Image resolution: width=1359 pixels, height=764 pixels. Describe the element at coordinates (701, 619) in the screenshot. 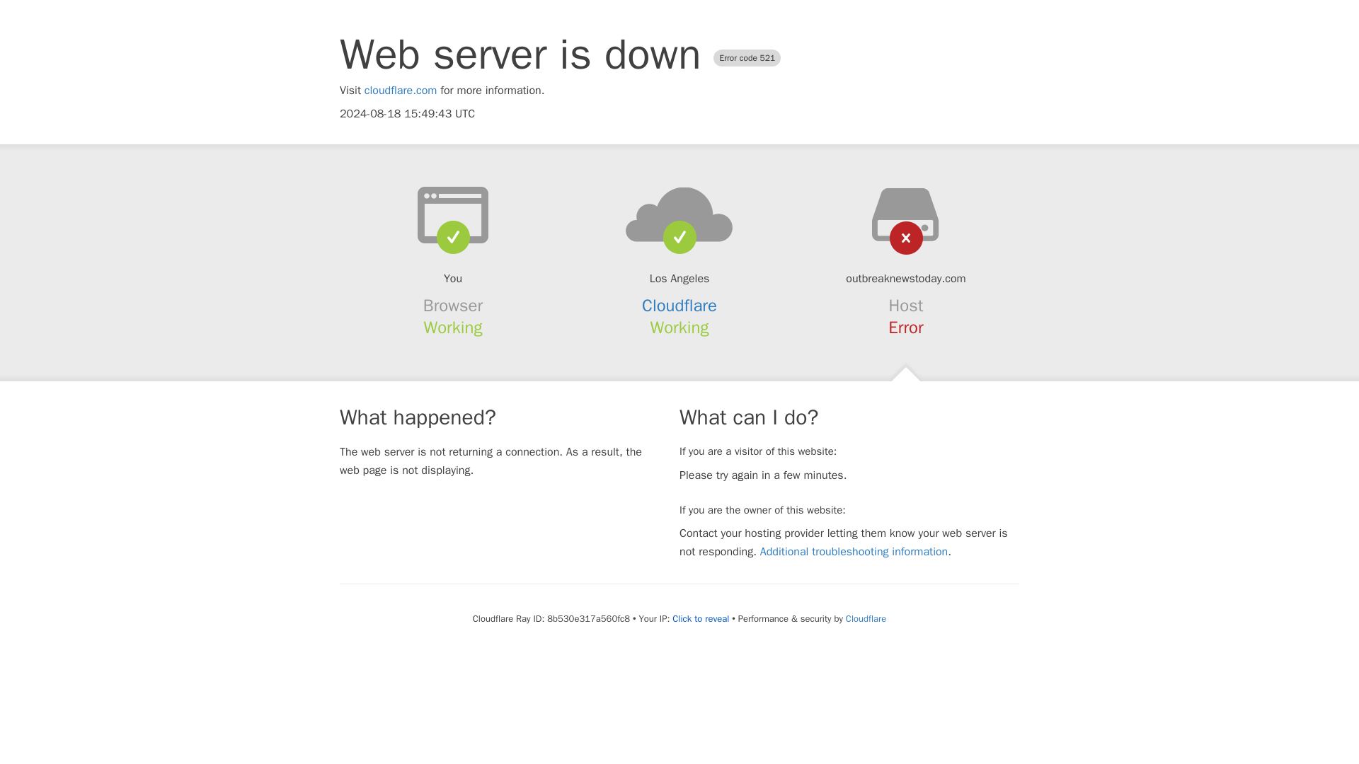

I see `Click to reveal` at that location.